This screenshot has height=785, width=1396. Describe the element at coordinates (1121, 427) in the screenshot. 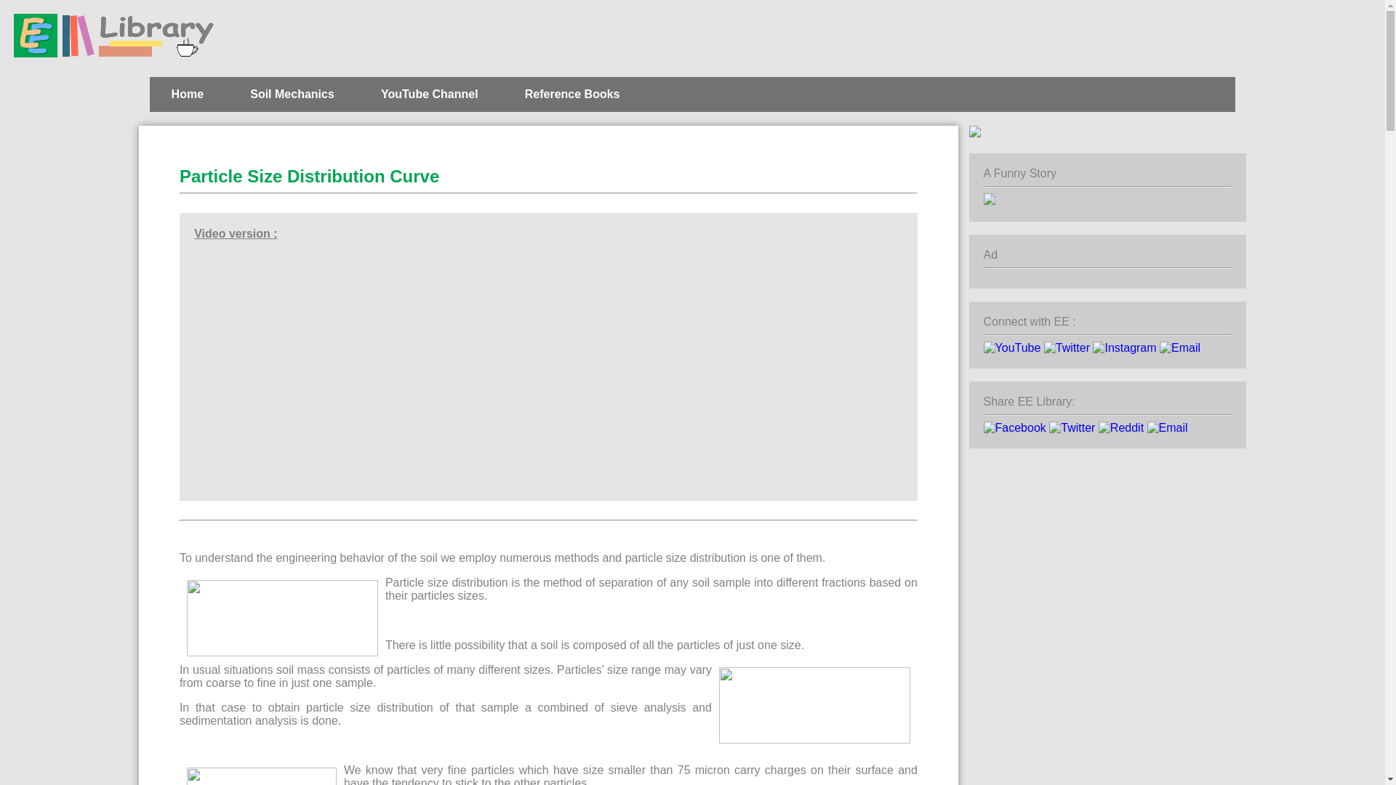

I see `Reddit` at that location.